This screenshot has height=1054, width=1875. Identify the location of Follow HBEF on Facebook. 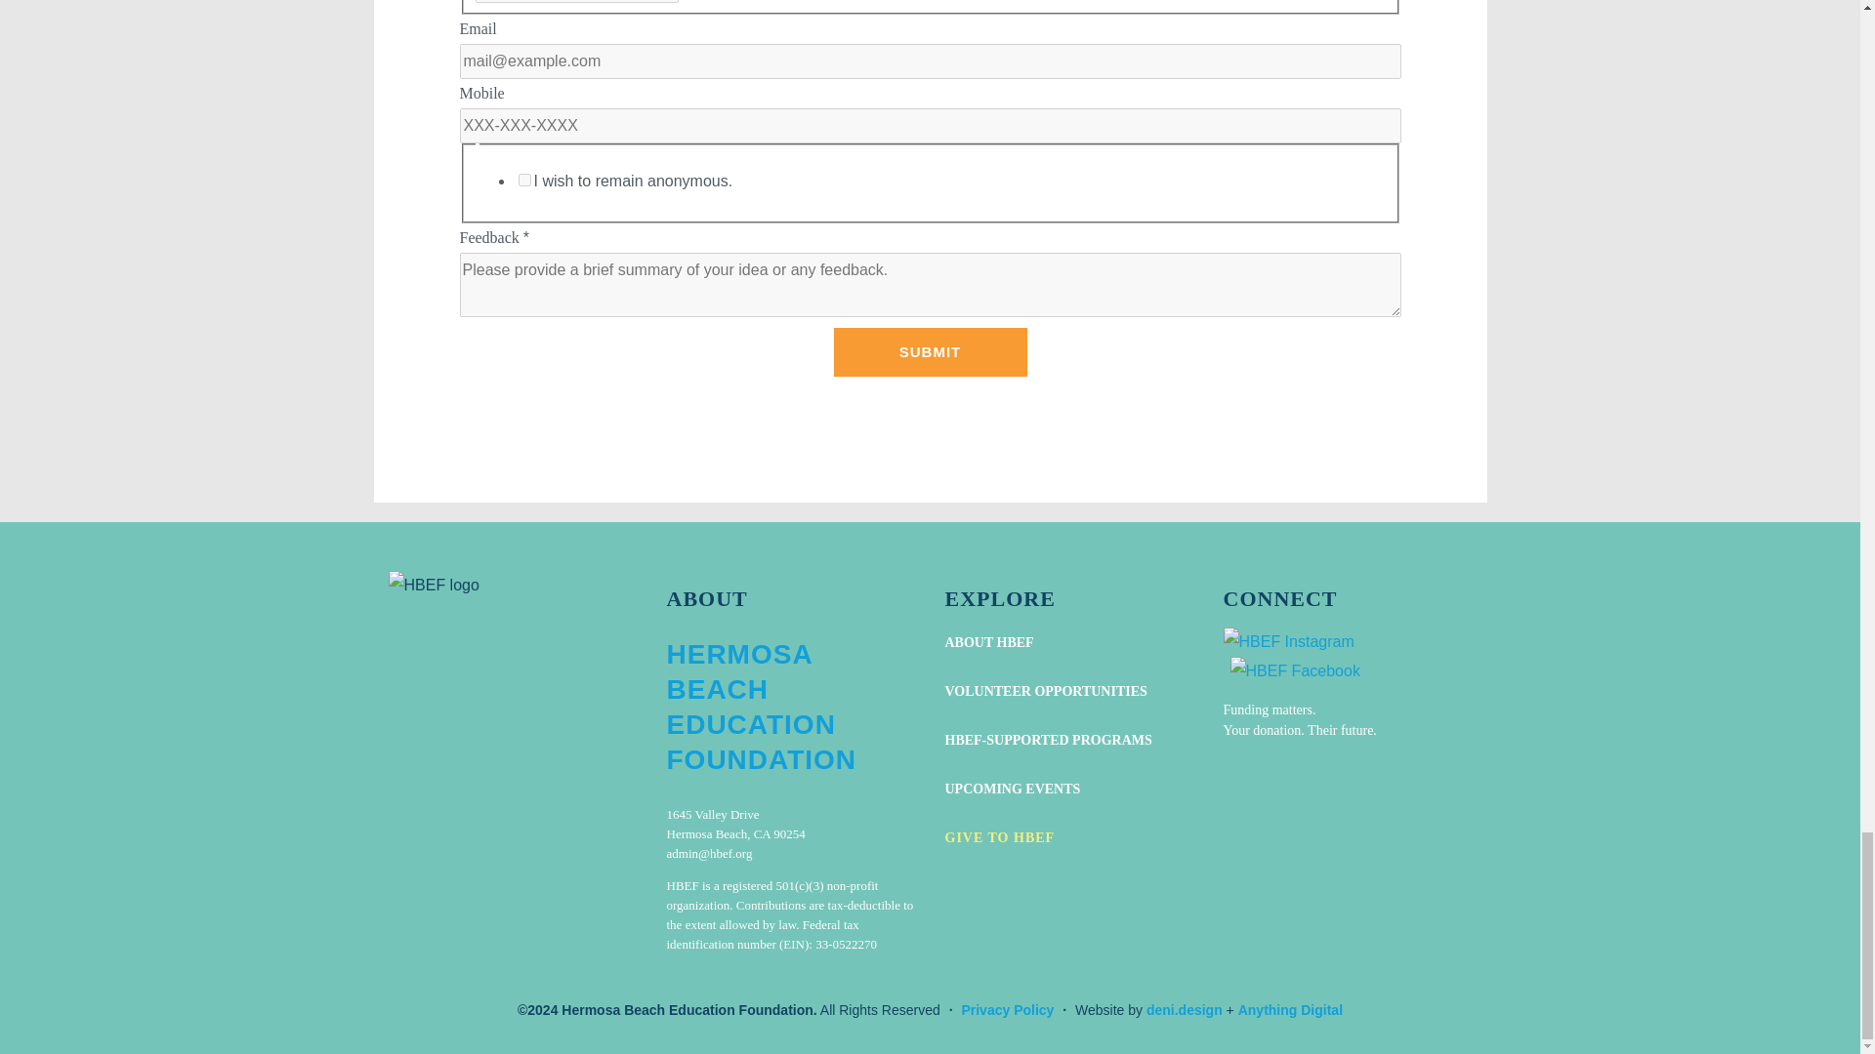
(1295, 671).